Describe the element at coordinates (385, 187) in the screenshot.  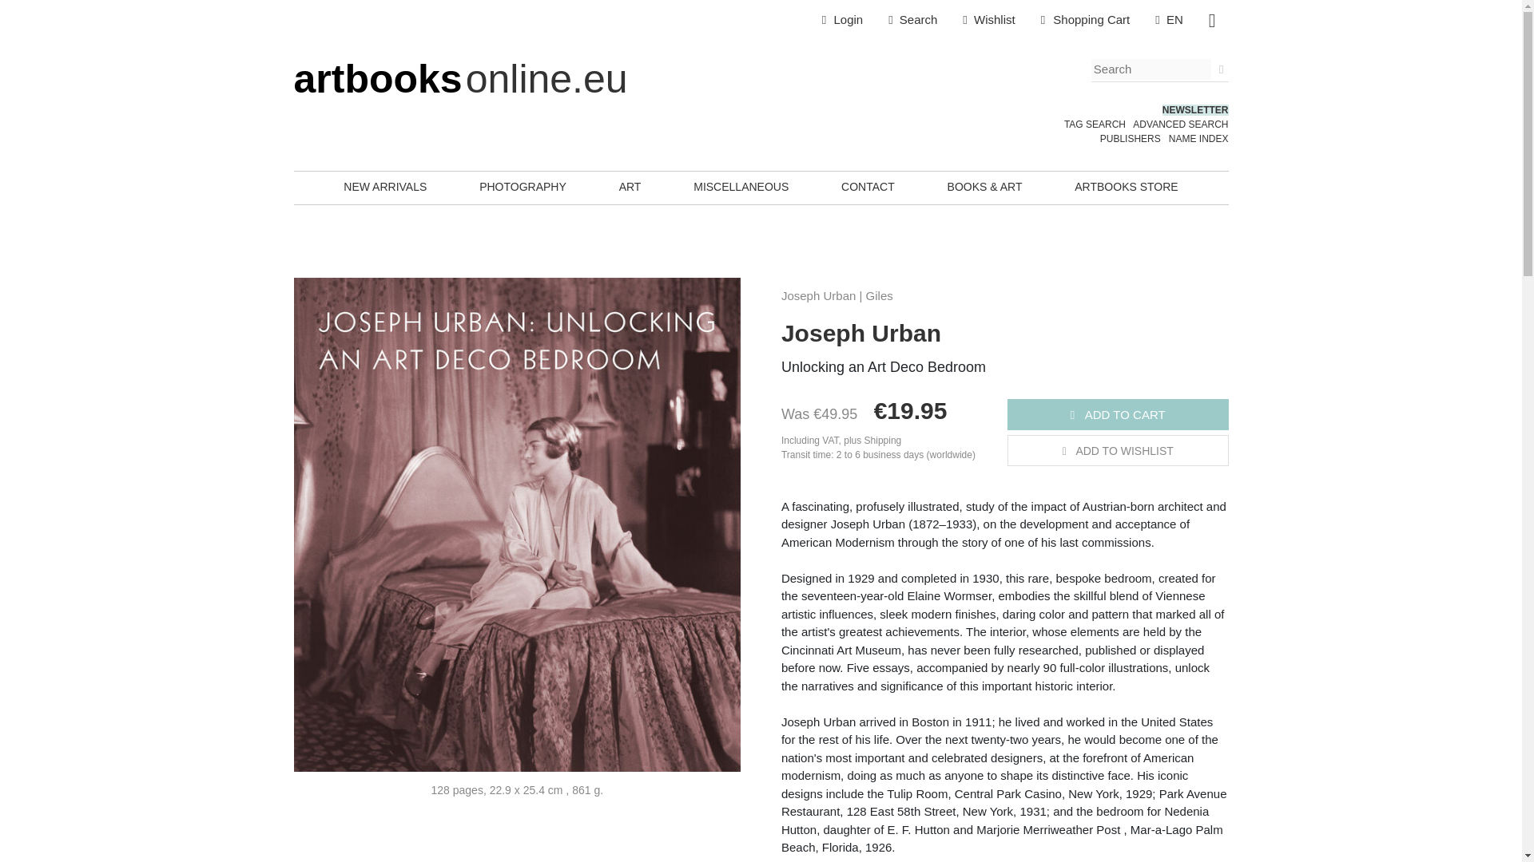
I see `NEW ARRIVALS` at that location.